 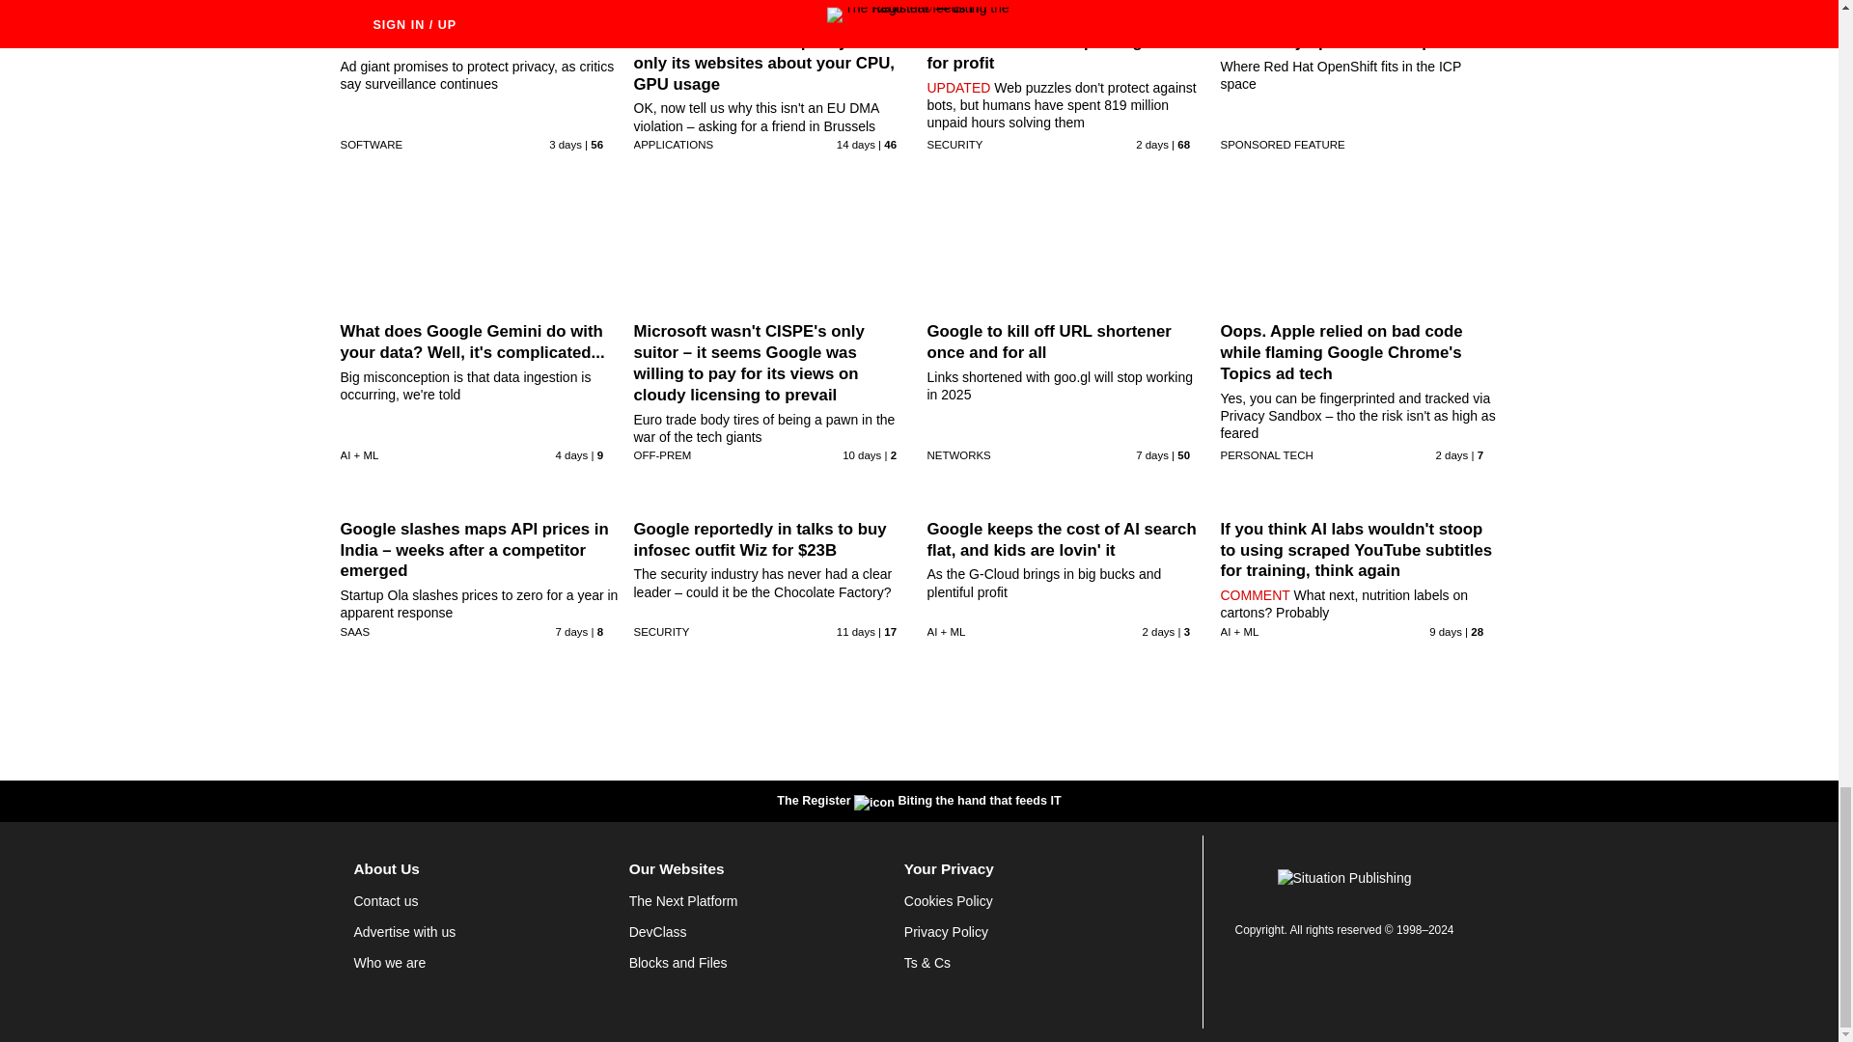 What do you see at coordinates (1152, 455) in the screenshot?
I see `19 Jul 2024 13:29` at bounding box center [1152, 455].